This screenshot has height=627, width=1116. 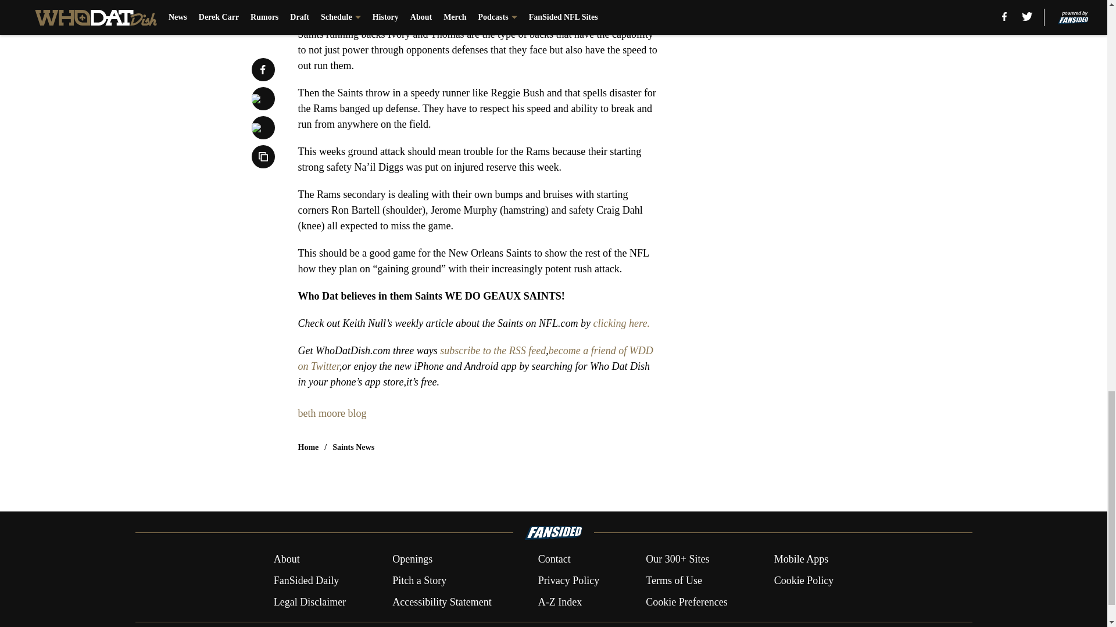 I want to click on Saints News, so click(x=353, y=447).